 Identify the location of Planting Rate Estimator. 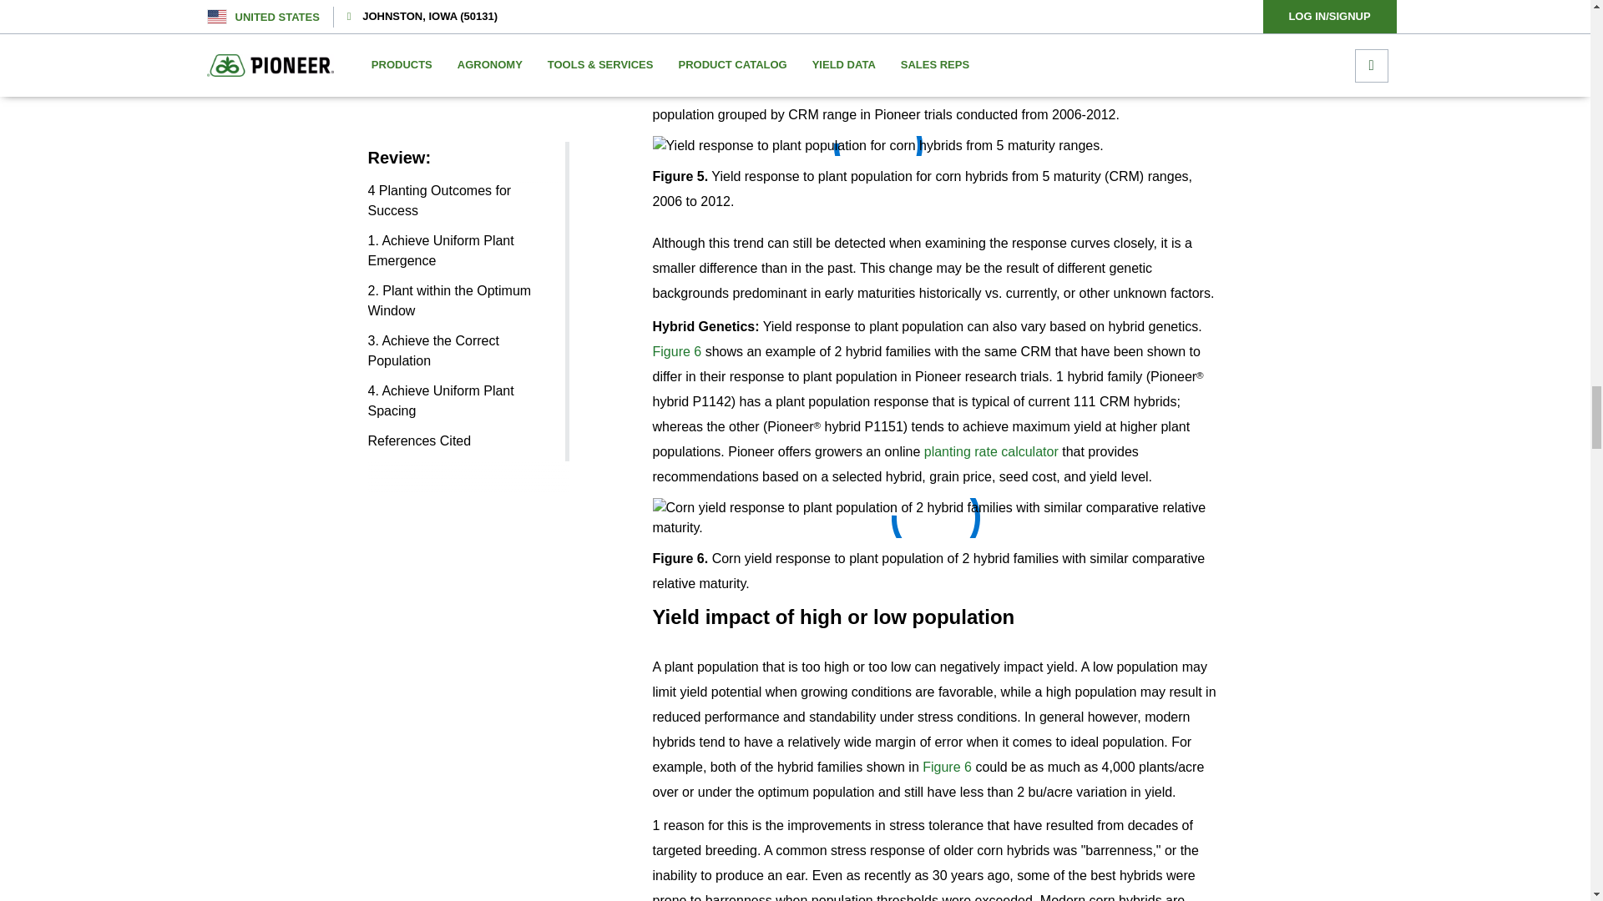
(991, 451).